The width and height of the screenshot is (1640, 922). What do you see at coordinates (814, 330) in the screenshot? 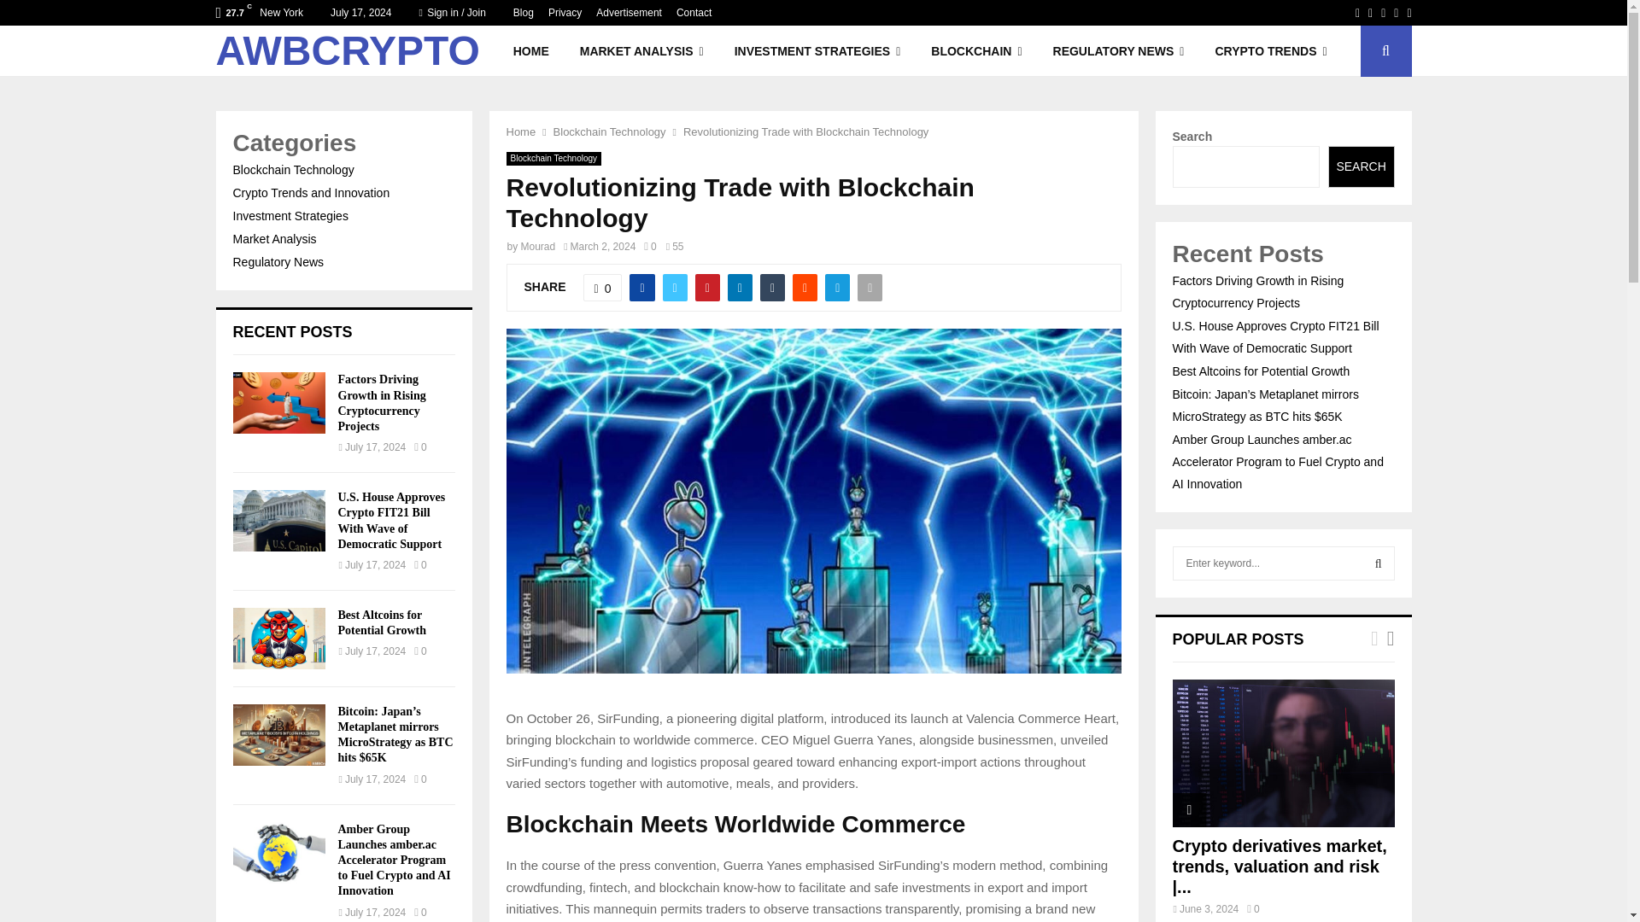
I see `Login to your account` at bounding box center [814, 330].